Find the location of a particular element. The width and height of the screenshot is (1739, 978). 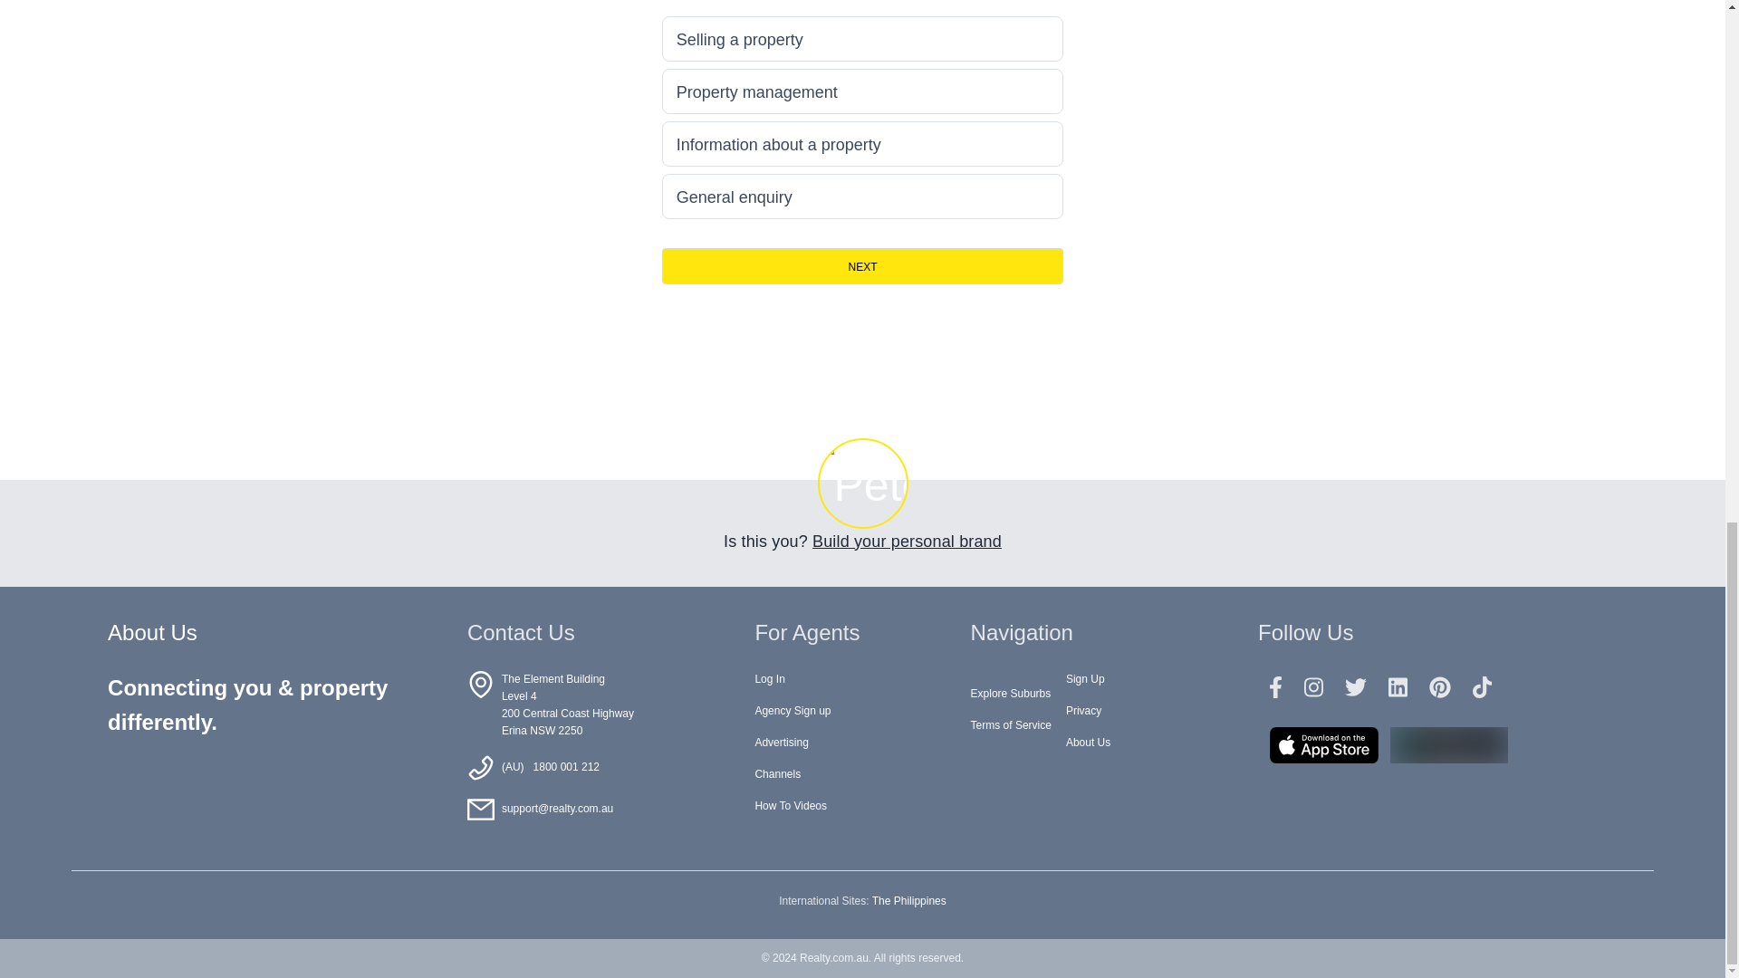

Terms of Service is located at coordinates (1011, 724).